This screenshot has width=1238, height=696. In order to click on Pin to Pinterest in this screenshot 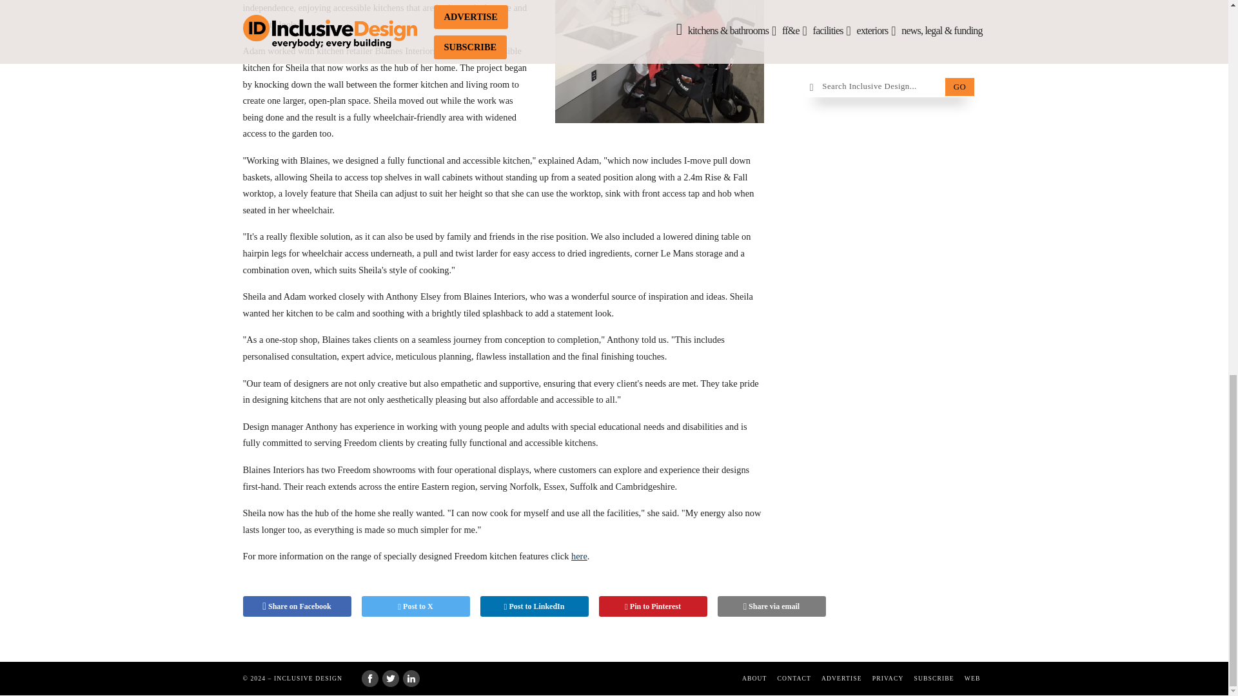, I will do `click(653, 606)`.